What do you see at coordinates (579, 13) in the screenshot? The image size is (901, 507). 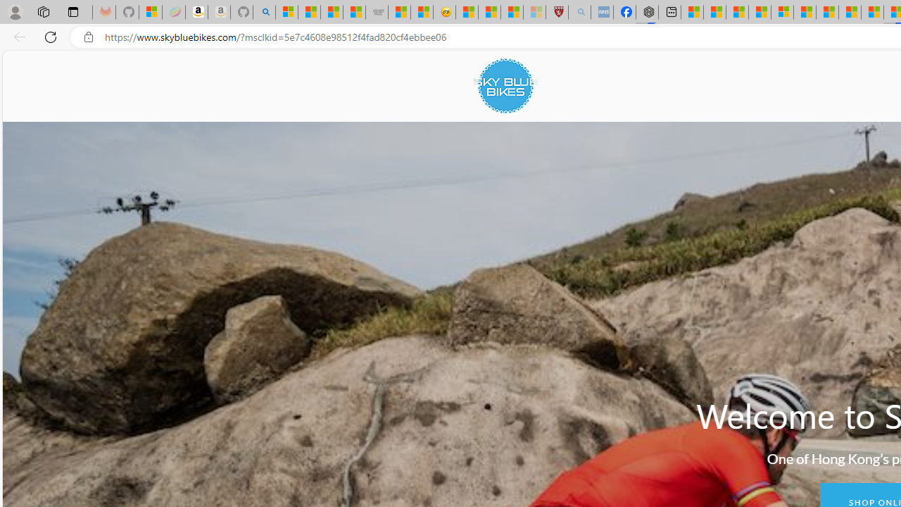 I see `list of asthma inhalers uk - Search - Sleeping` at bounding box center [579, 13].